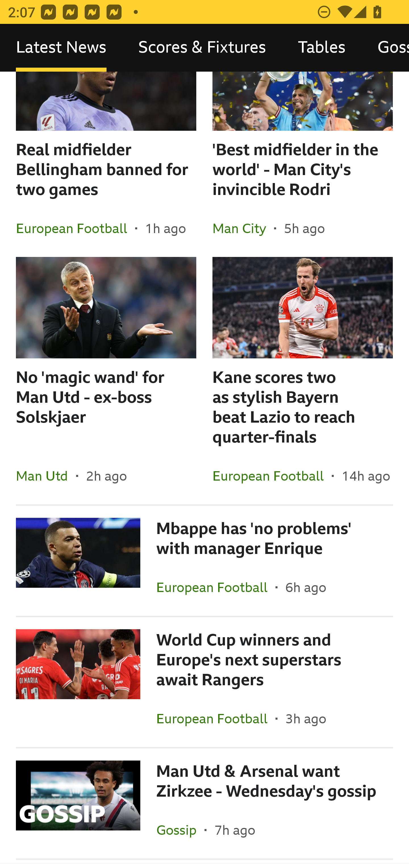  Describe the element at coordinates (76, 228) in the screenshot. I see `European Football In the section European Football` at that location.